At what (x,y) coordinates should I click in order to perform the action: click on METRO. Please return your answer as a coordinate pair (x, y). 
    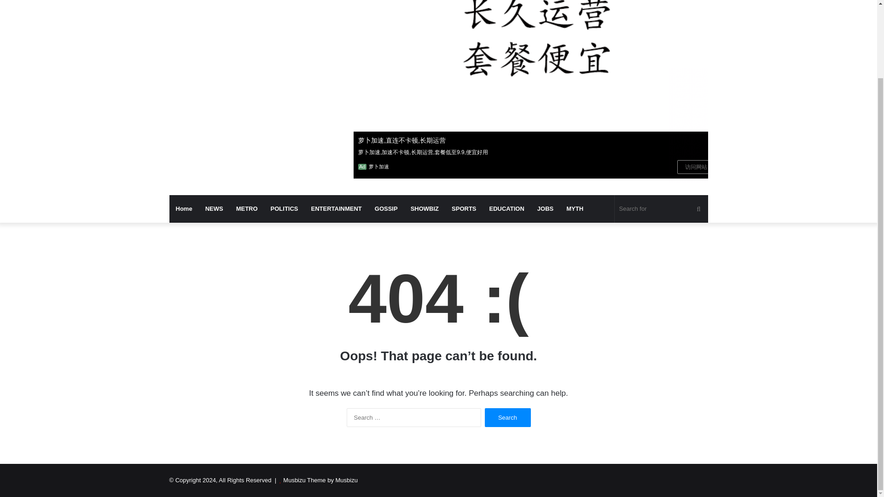
    Looking at the image, I should click on (247, 209).